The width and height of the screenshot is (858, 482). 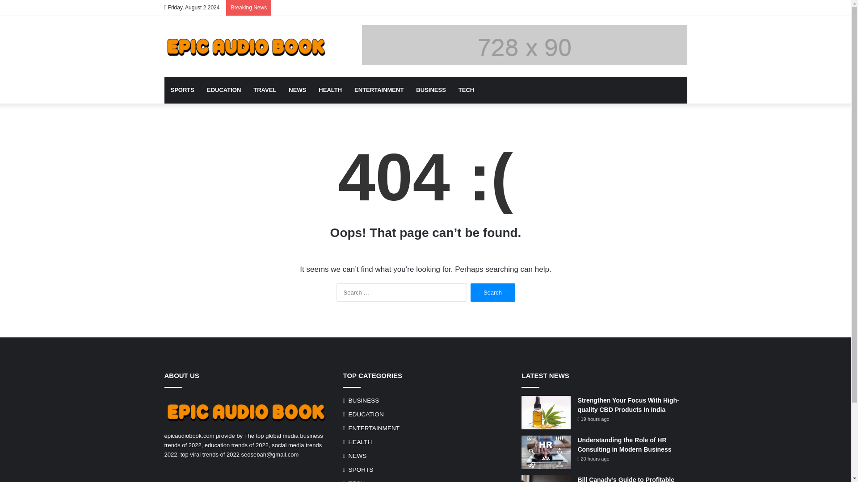 What do you see at coordinates (364, 400) in the screenshot?
I see `BUSINESS` at bounding box center [364, 400].